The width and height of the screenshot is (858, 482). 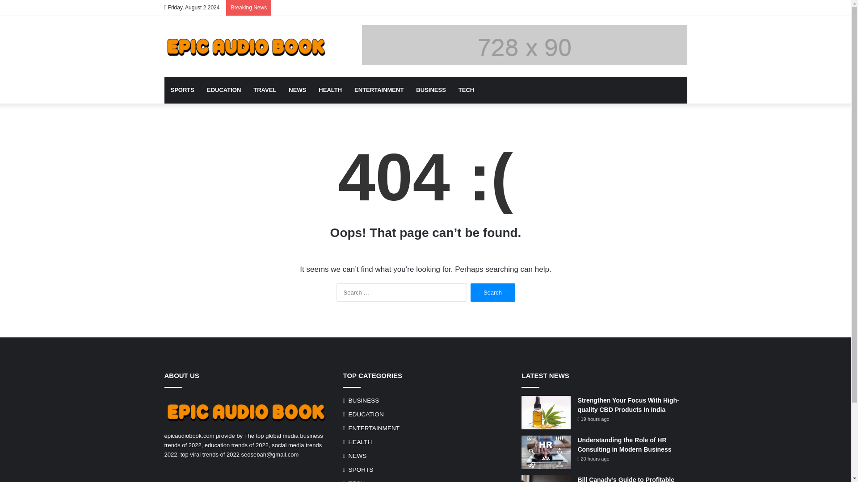 What do you see at coordinates (364, 400) in the screenshot?
I see `BUSINESS` at bounding box center [364, 400].